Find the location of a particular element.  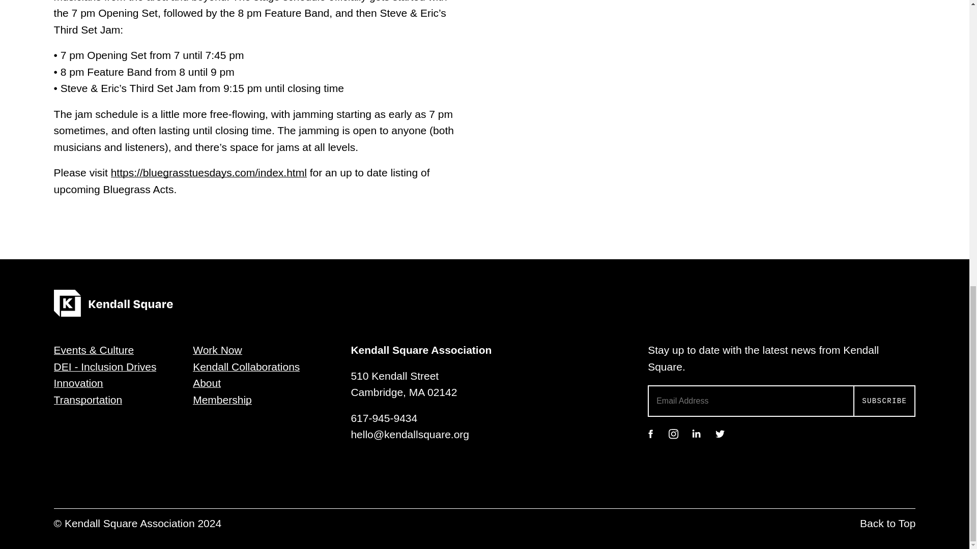

Back to Top is located at coordinates (887, 524).